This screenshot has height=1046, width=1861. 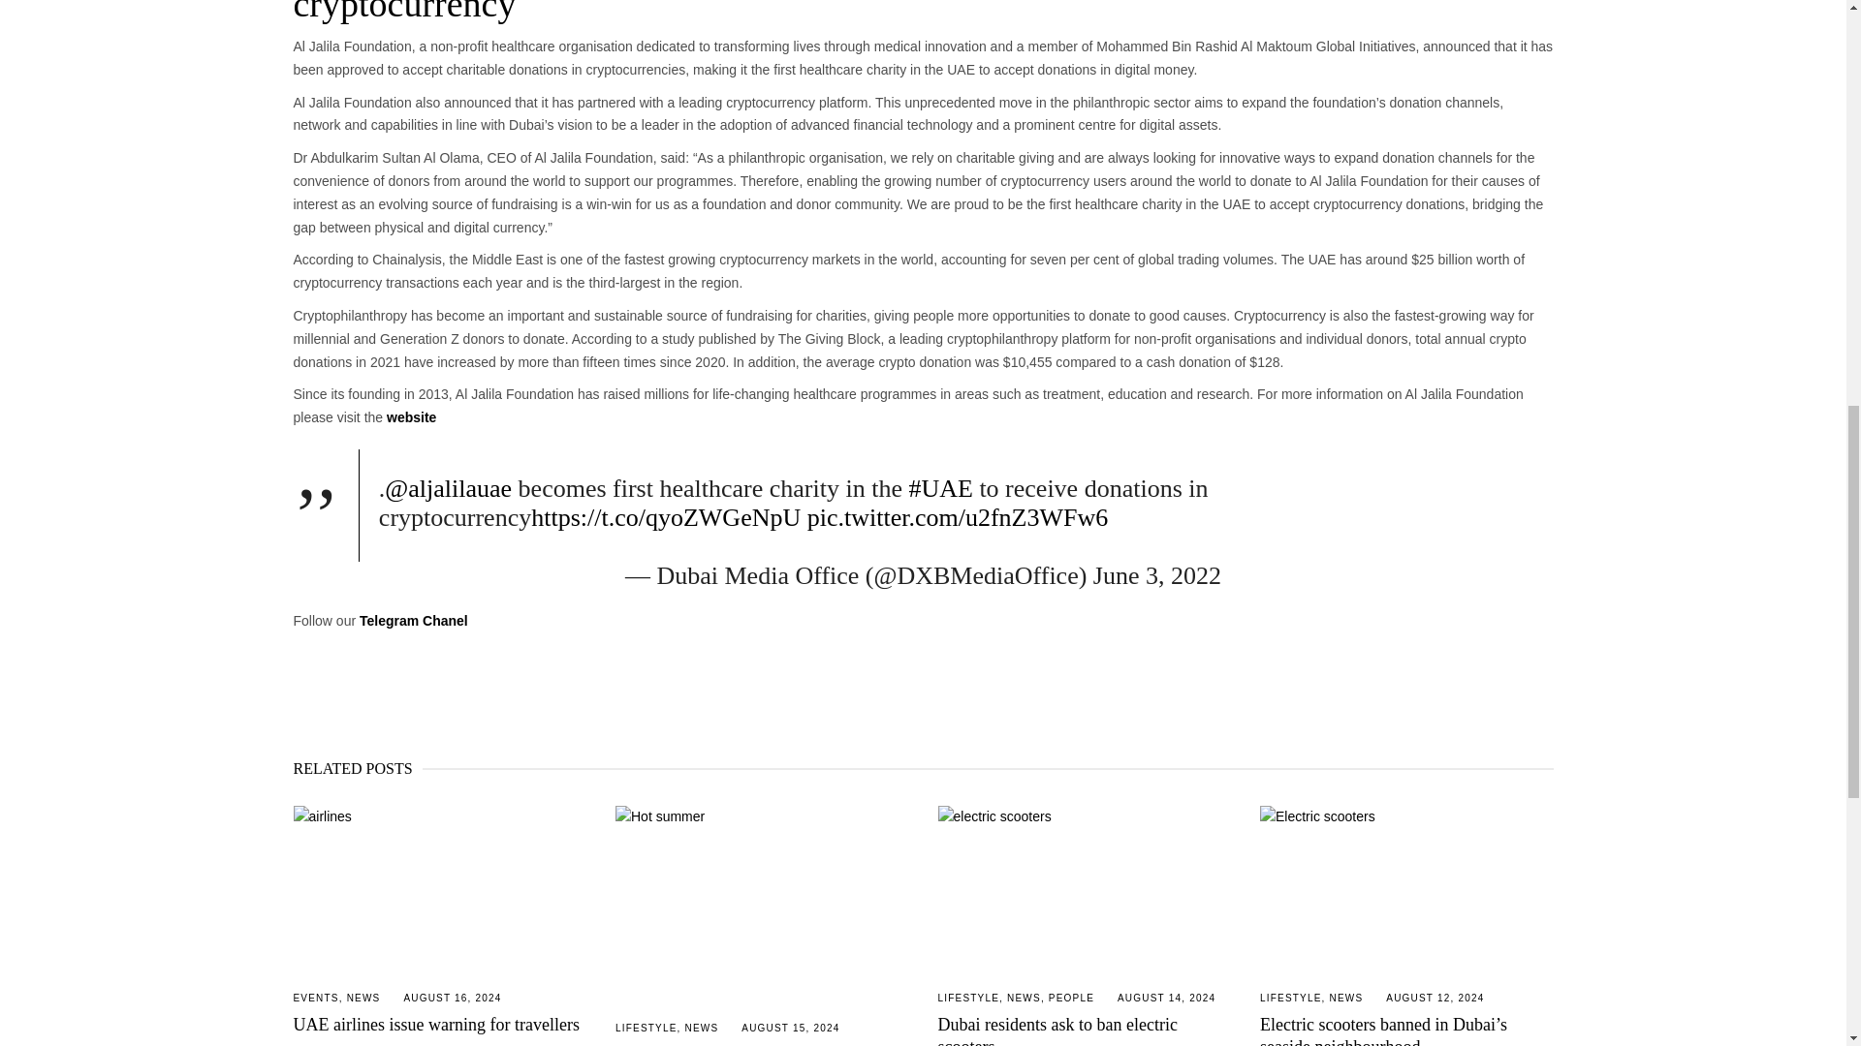 I want to click on UAE airlines issue warning for travellers, so click(x=435, y=1025).